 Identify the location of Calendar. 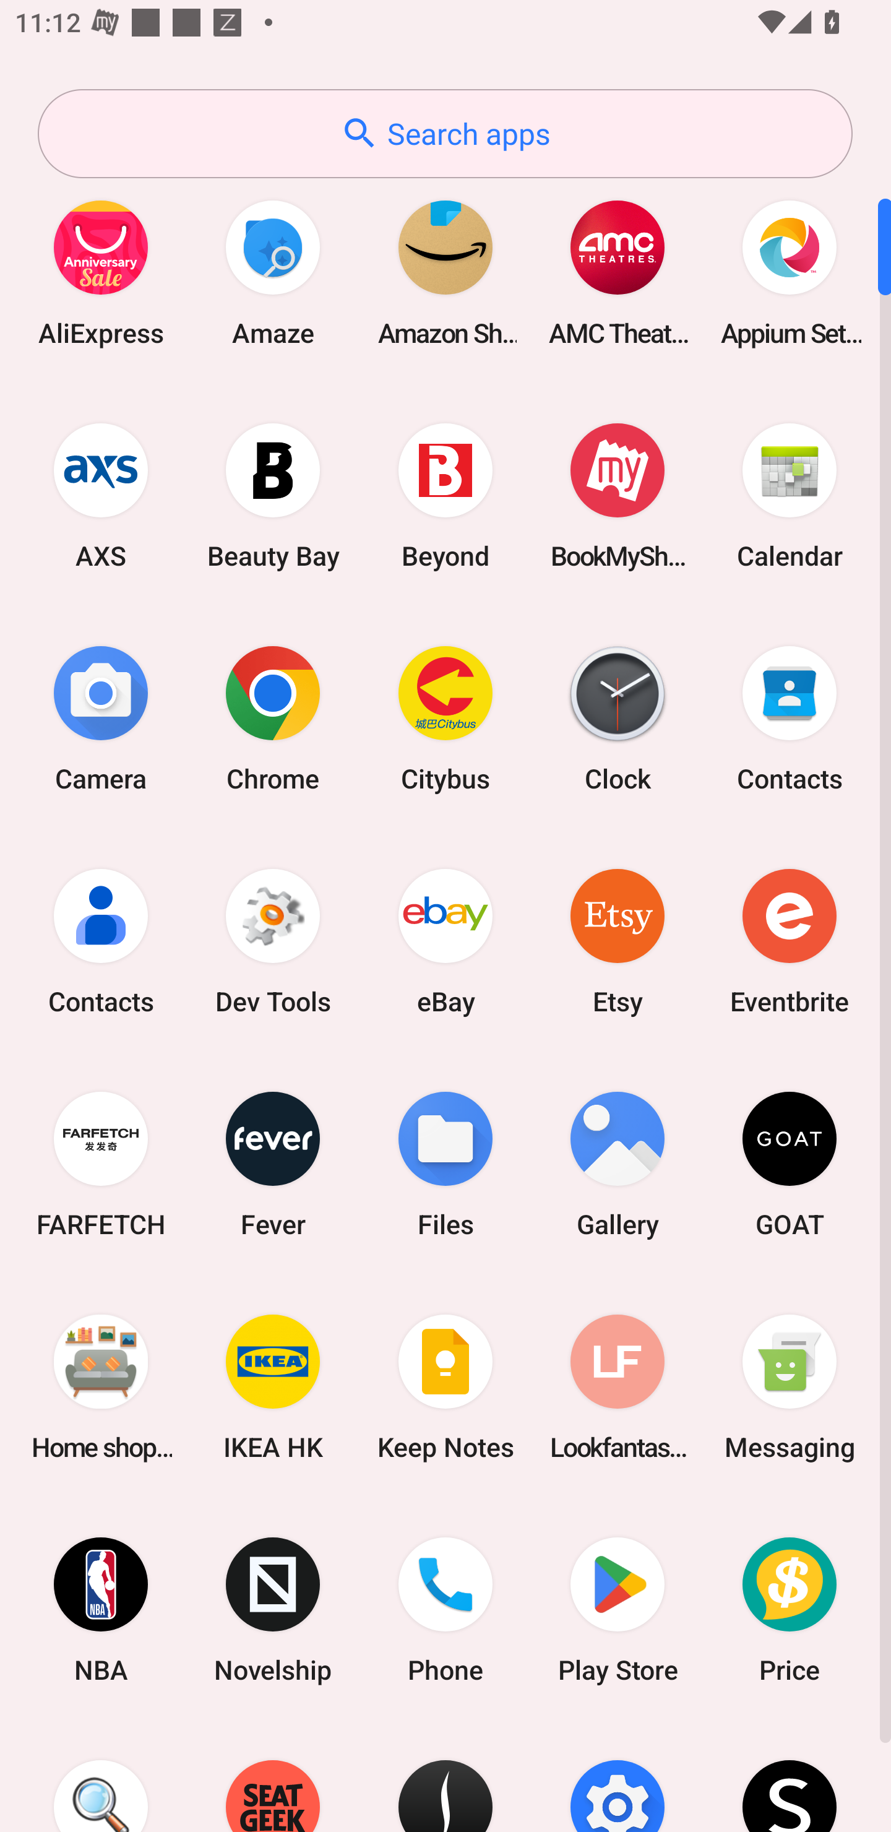
(790, 495).